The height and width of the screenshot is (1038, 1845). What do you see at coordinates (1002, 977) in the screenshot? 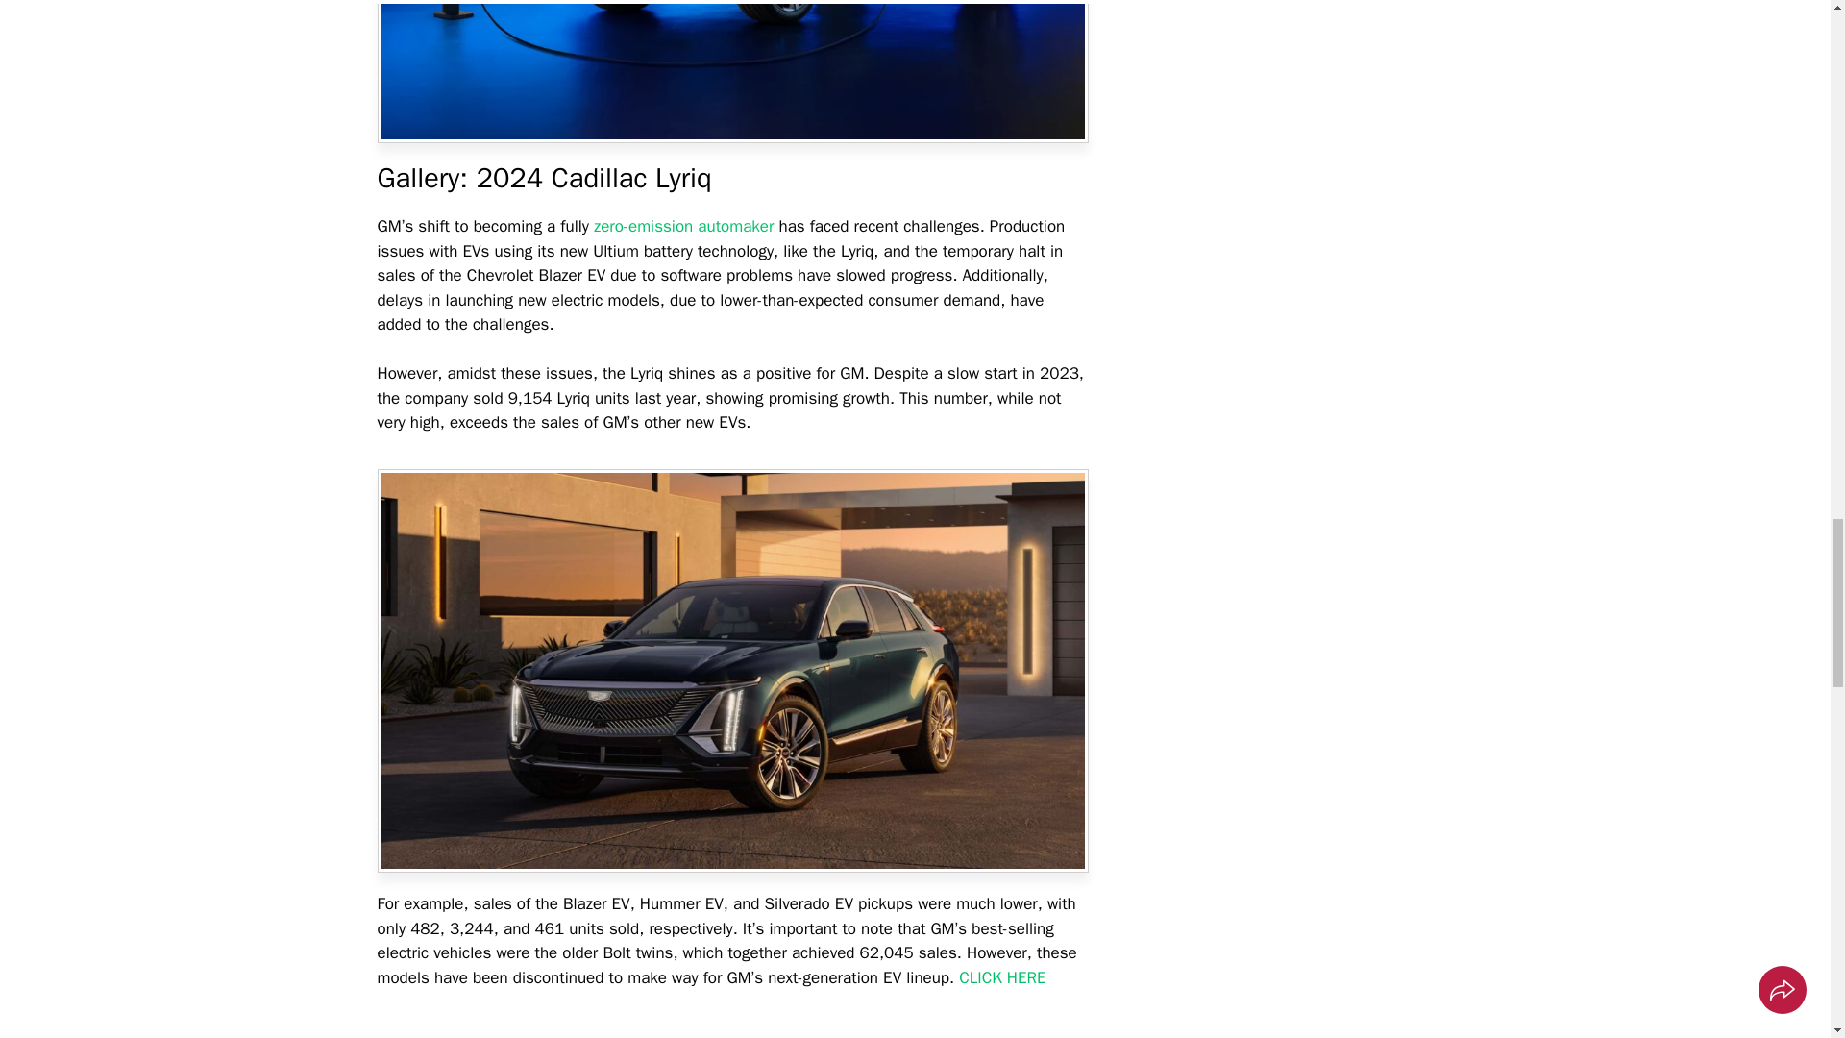
I see `CLICK HERE` at bounding box center [1002, 977].